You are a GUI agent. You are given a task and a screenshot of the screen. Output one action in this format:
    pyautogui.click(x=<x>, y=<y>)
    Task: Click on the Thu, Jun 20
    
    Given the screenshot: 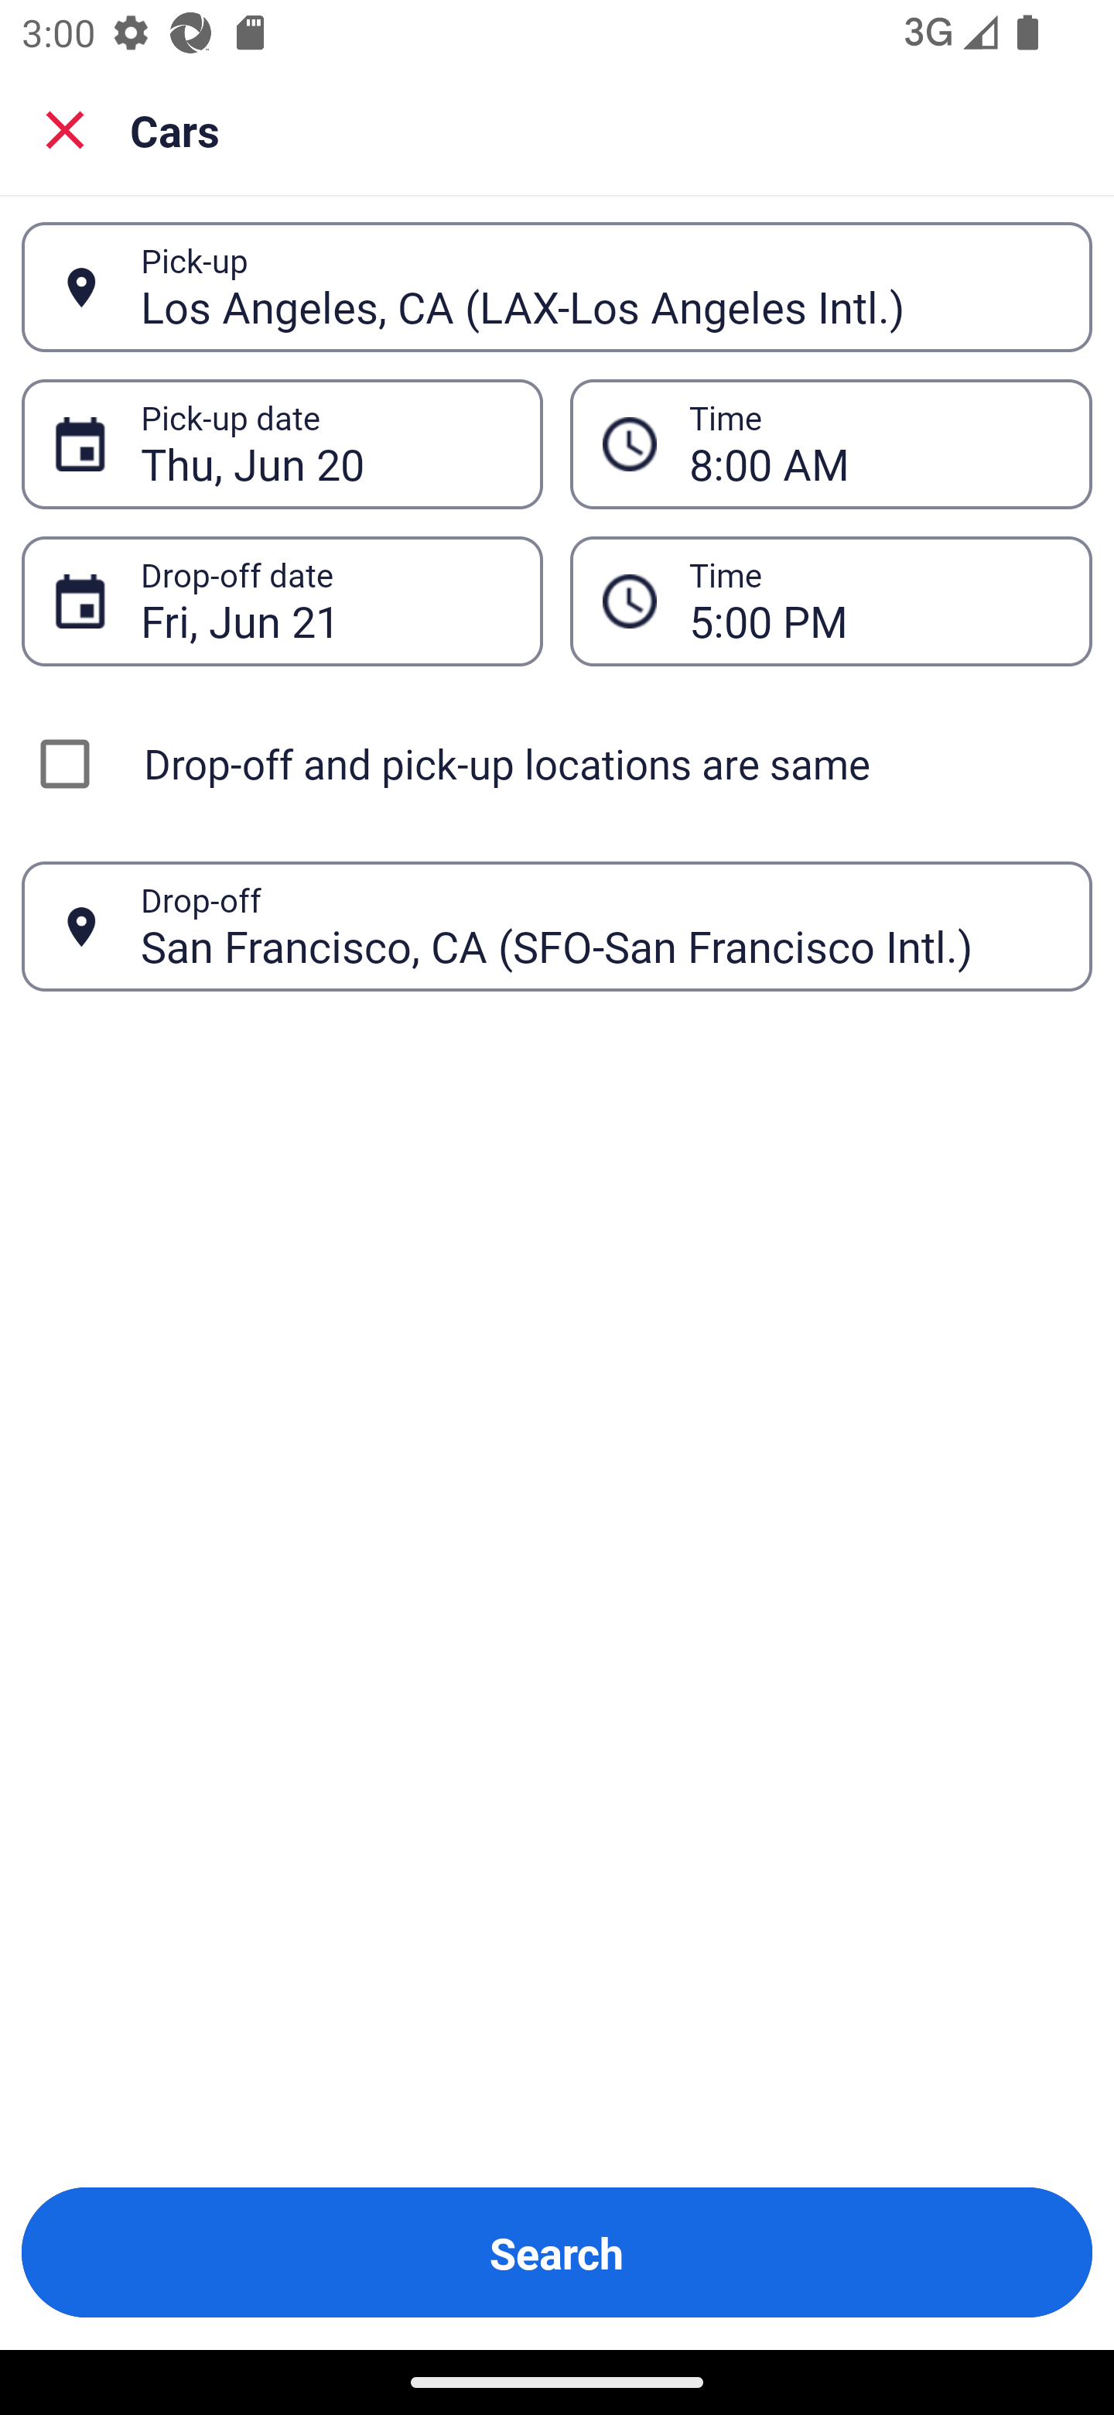 What is the action you would take?
    pyautogui.click(x=325, y=444)
    